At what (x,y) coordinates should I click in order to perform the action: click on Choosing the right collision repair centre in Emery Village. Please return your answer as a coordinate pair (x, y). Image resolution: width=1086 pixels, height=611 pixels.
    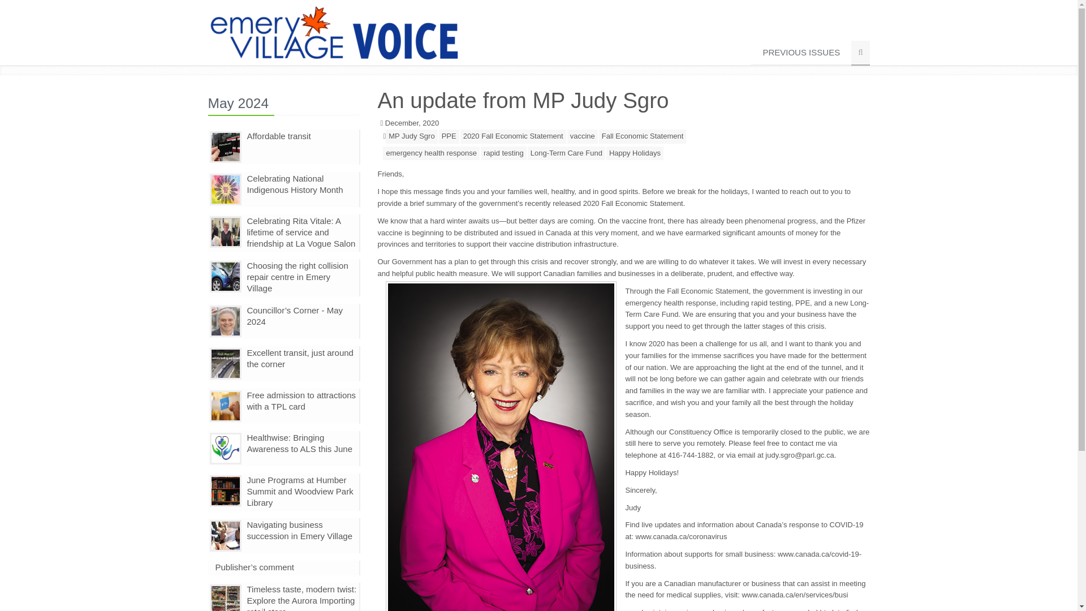
    Looking at the image, I should click on (296, 277).